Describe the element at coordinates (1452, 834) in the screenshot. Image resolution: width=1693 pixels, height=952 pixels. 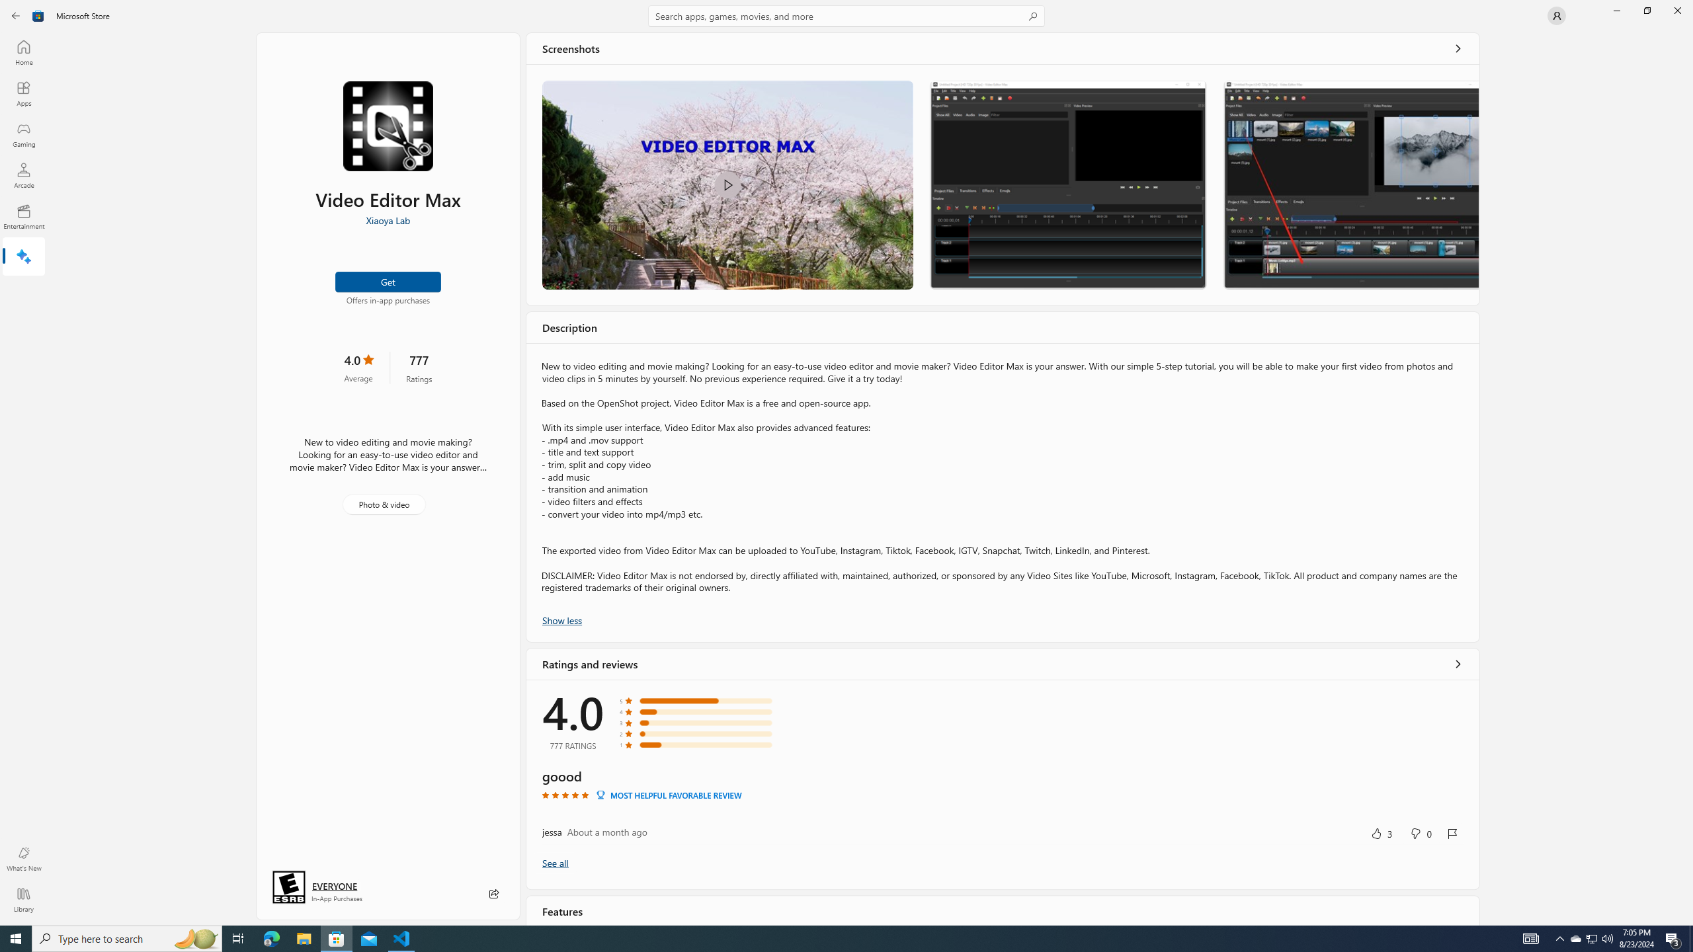
I see `Report review` at that location.